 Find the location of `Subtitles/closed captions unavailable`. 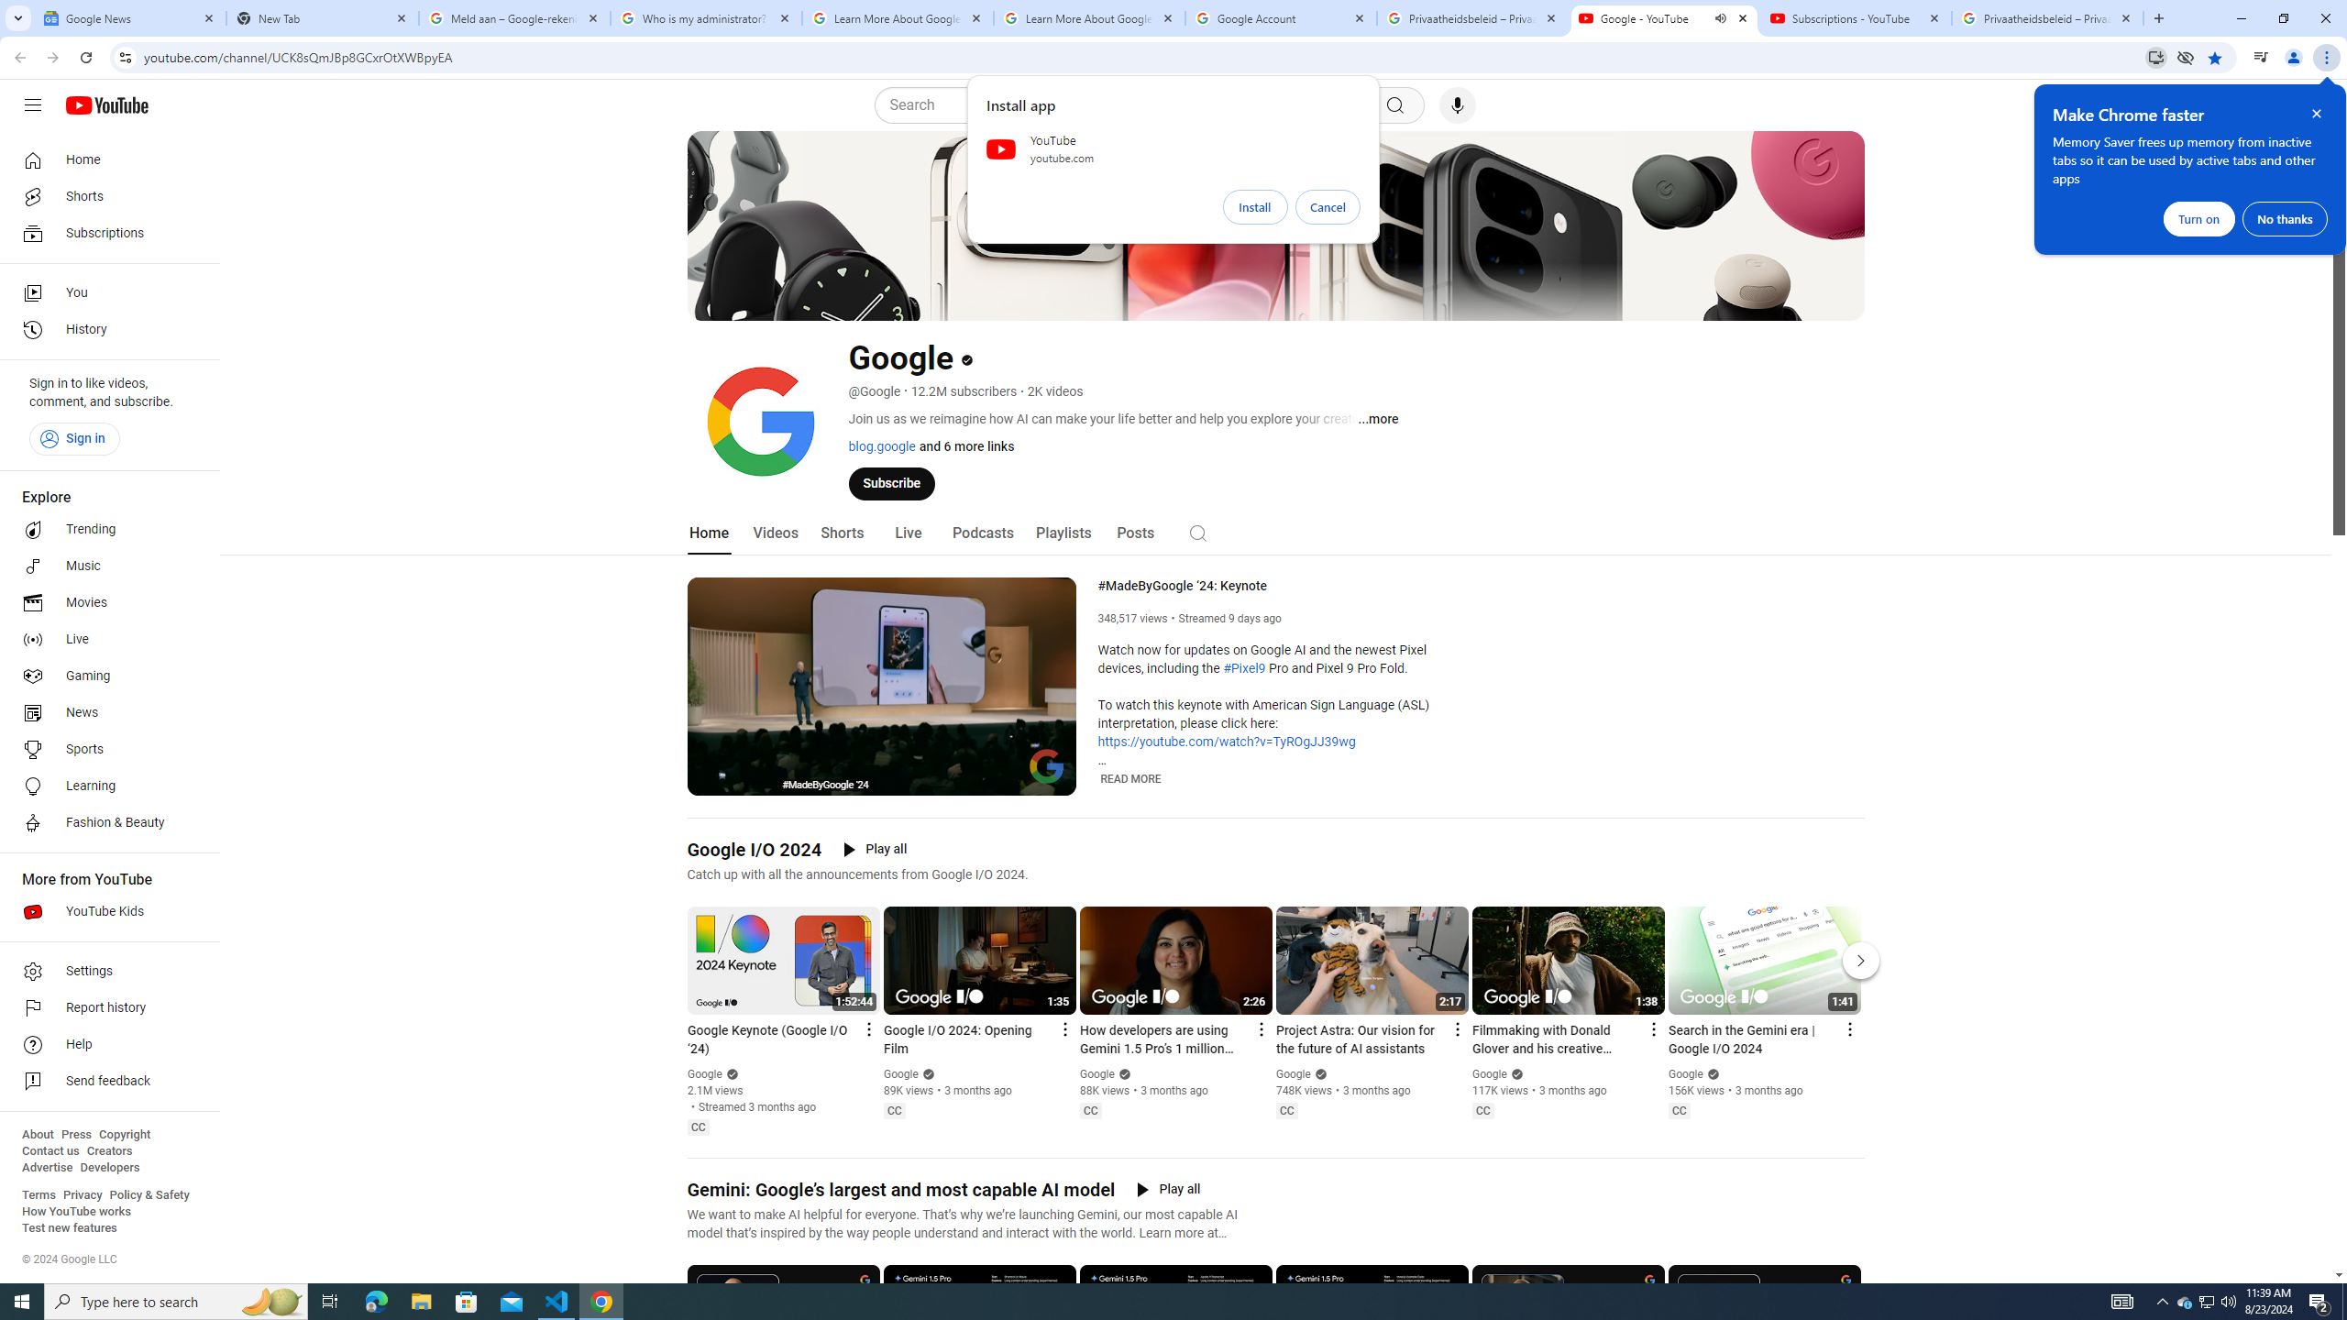

Subtitles/closed captions unavailable is located at coordinates (982, 779).